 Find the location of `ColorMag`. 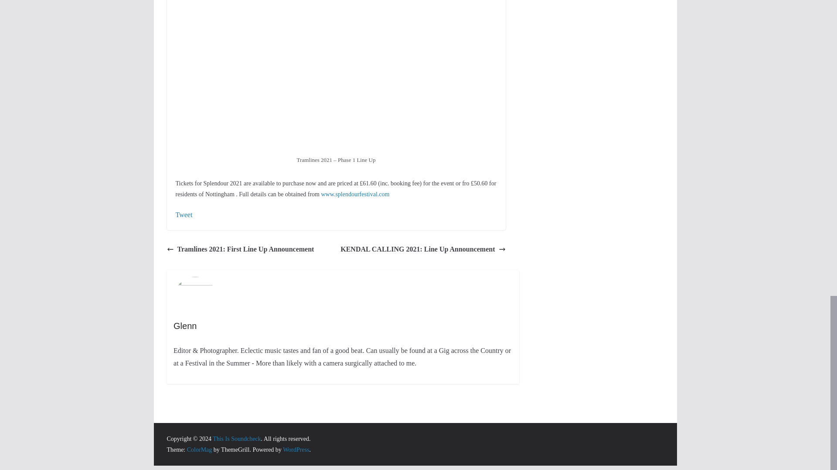

ColorMag is located at coordinates (200, 450).